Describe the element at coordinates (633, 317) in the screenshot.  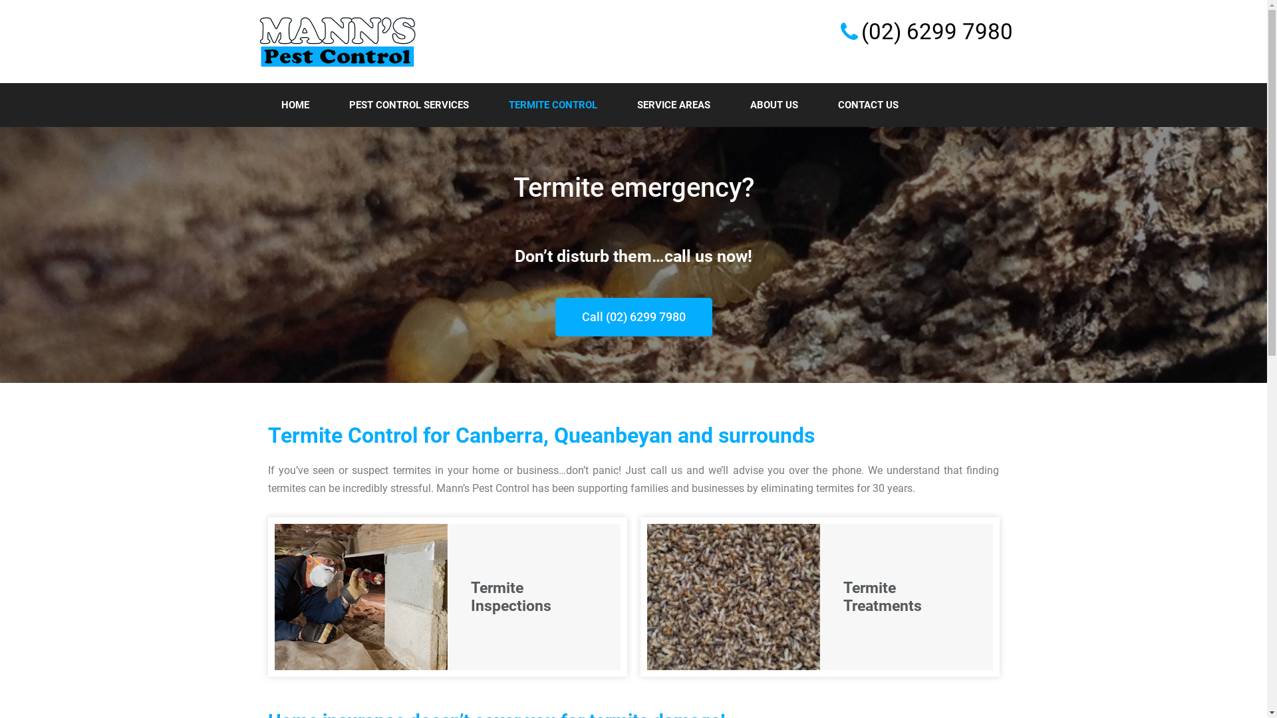
I see `Call (02) 6299 7980` at that location.